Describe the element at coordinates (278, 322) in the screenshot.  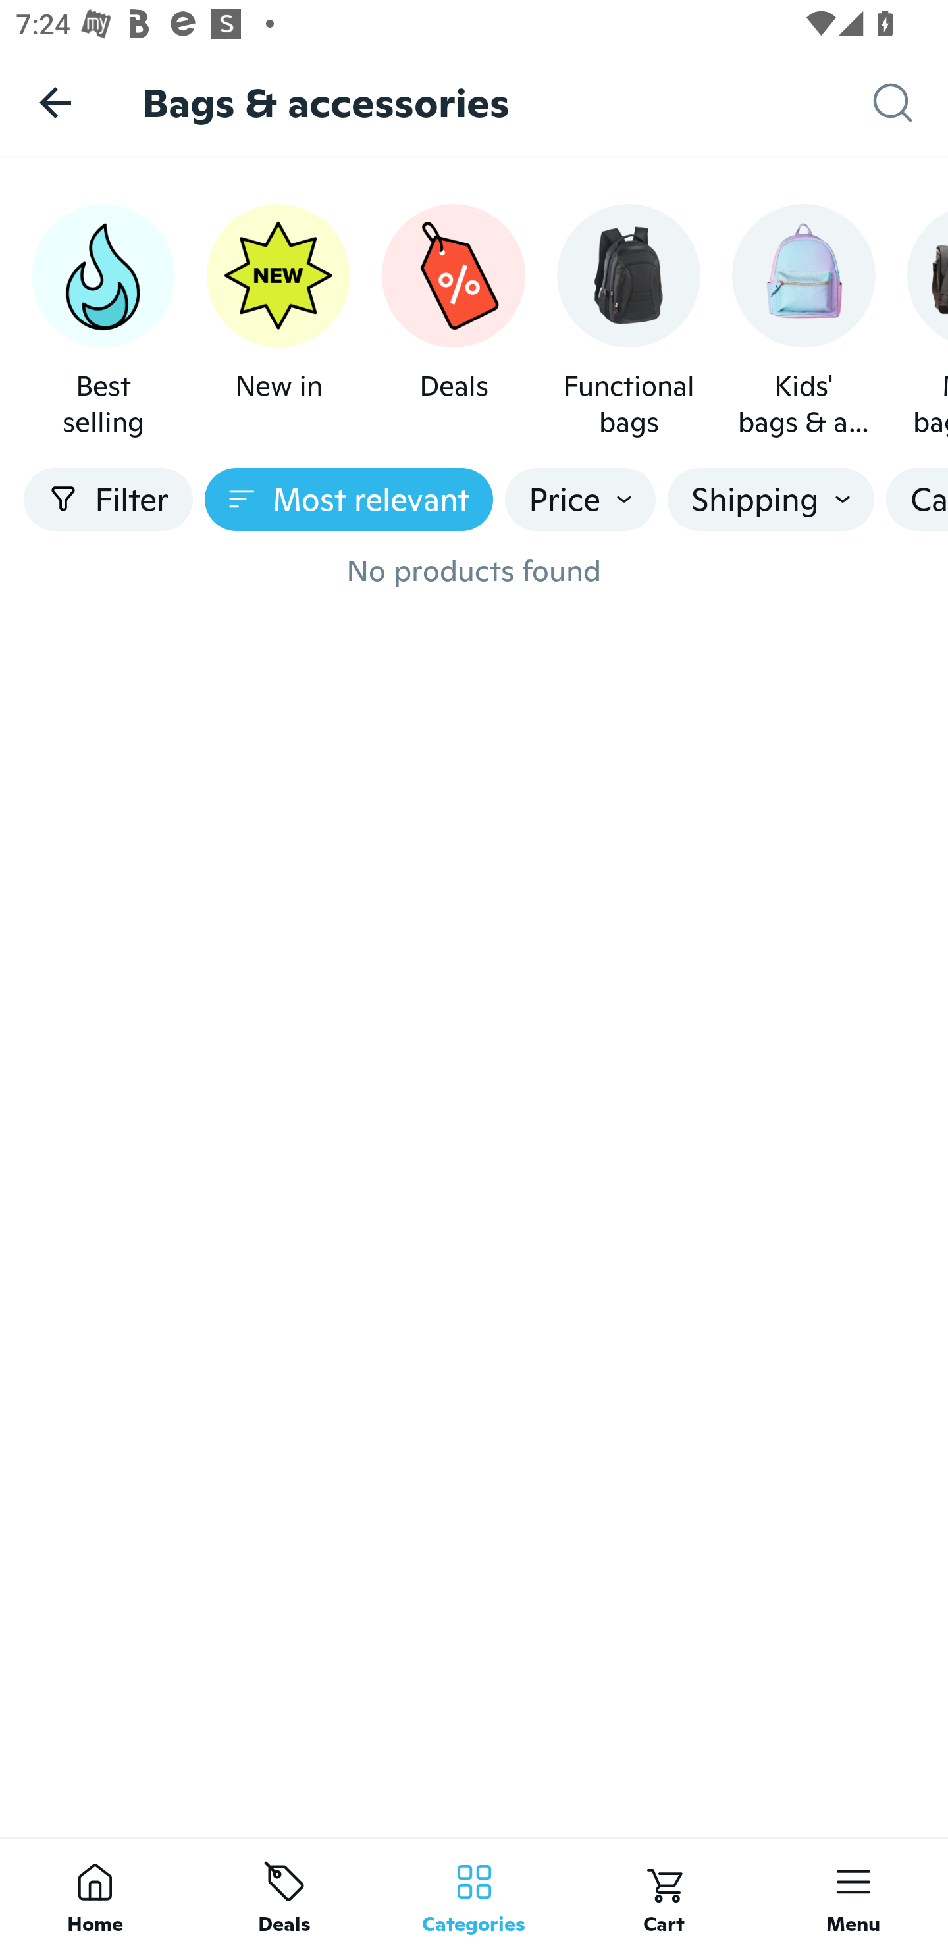
I see `New in` at that location.